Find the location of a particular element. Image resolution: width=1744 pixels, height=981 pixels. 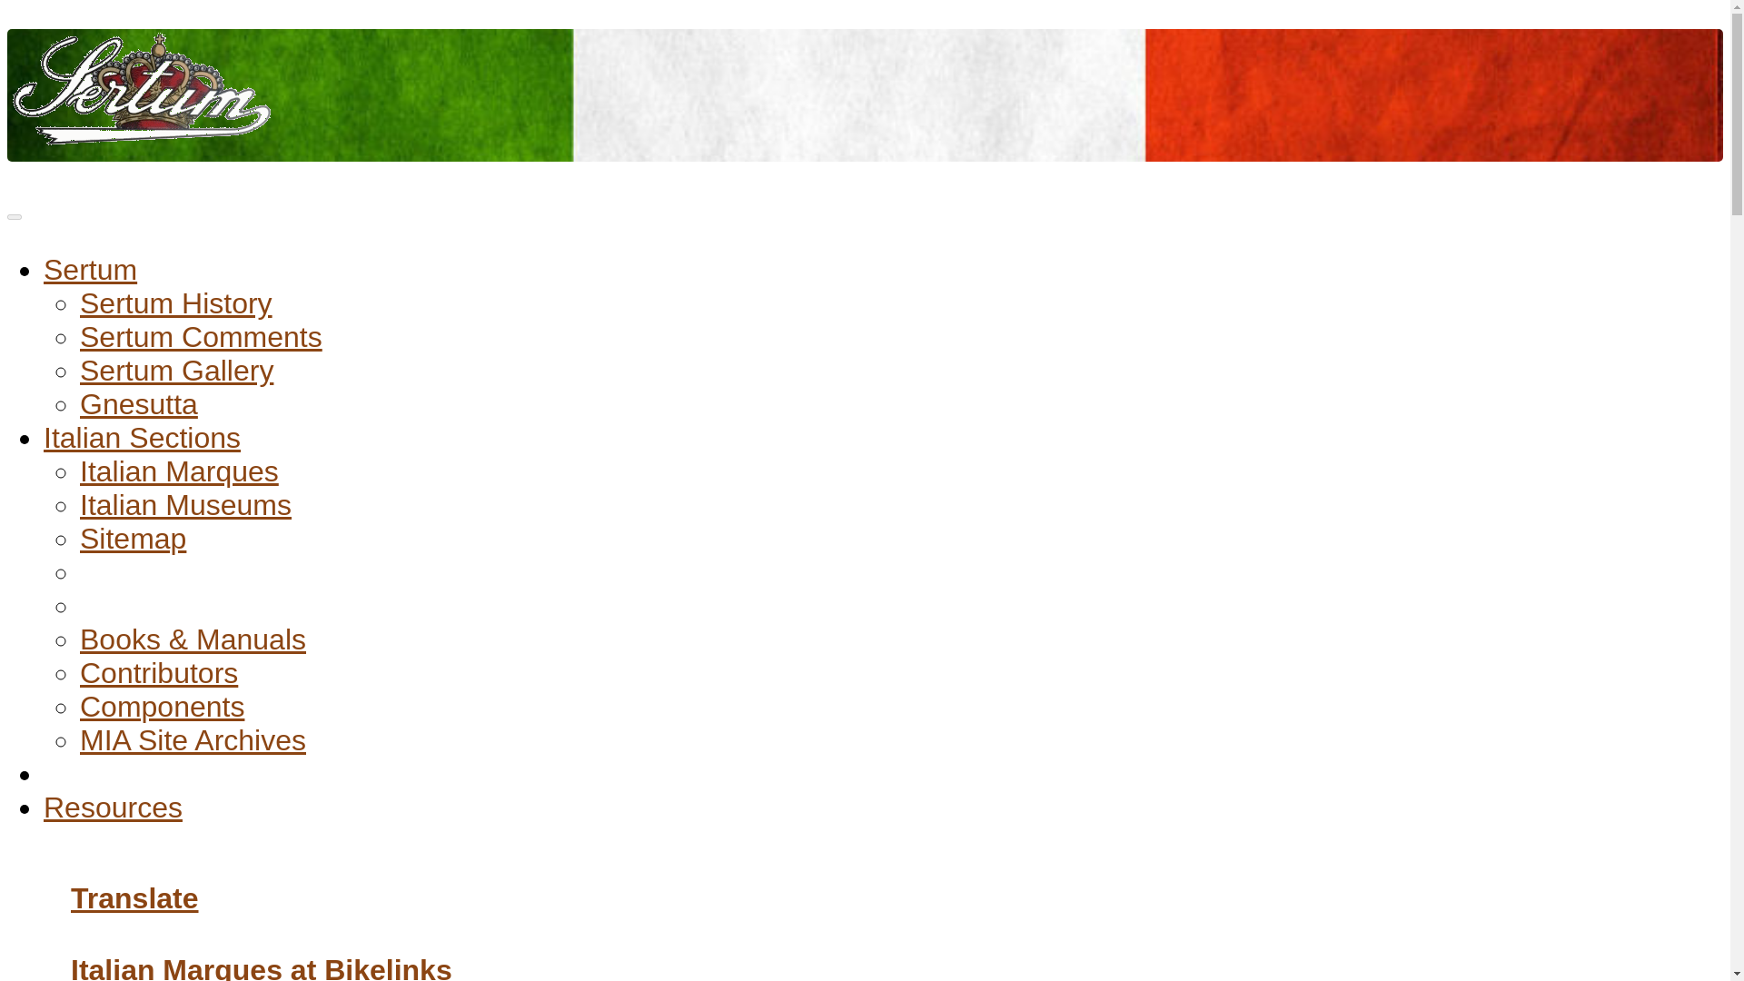

Italian Marques at Bikelinks is located at coordinates (262, 966).